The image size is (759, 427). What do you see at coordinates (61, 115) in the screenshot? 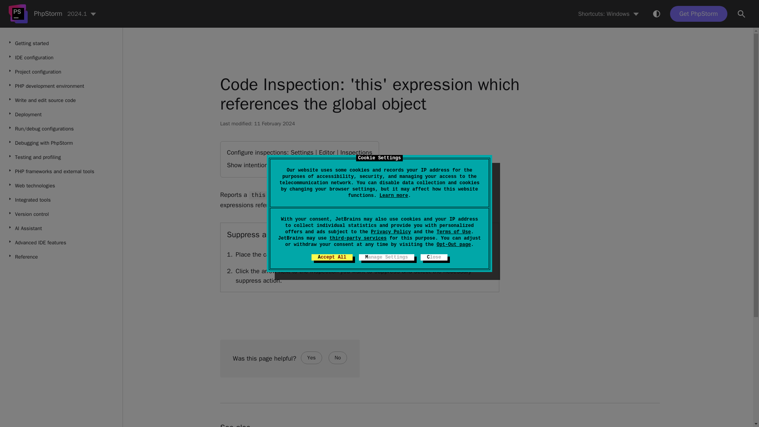
I see `Deployment` at bounding box center [61, 115].